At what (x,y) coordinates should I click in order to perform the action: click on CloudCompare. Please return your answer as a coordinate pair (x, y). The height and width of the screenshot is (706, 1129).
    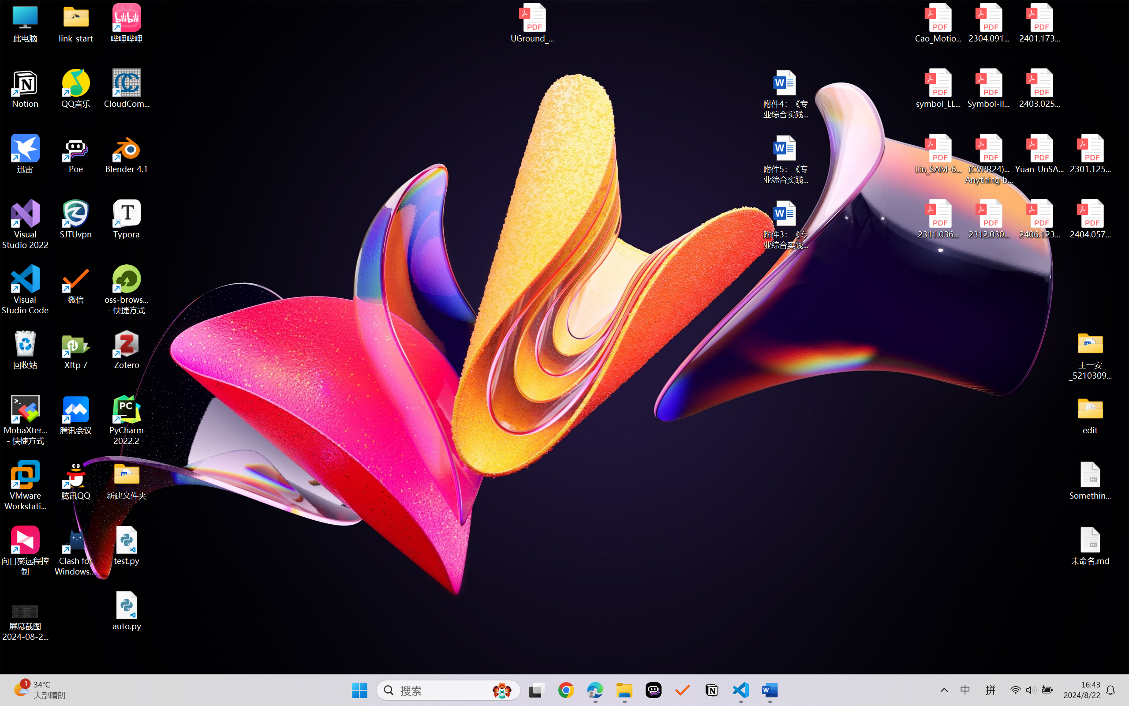
    Looking at the image, I should click on (127, 89).